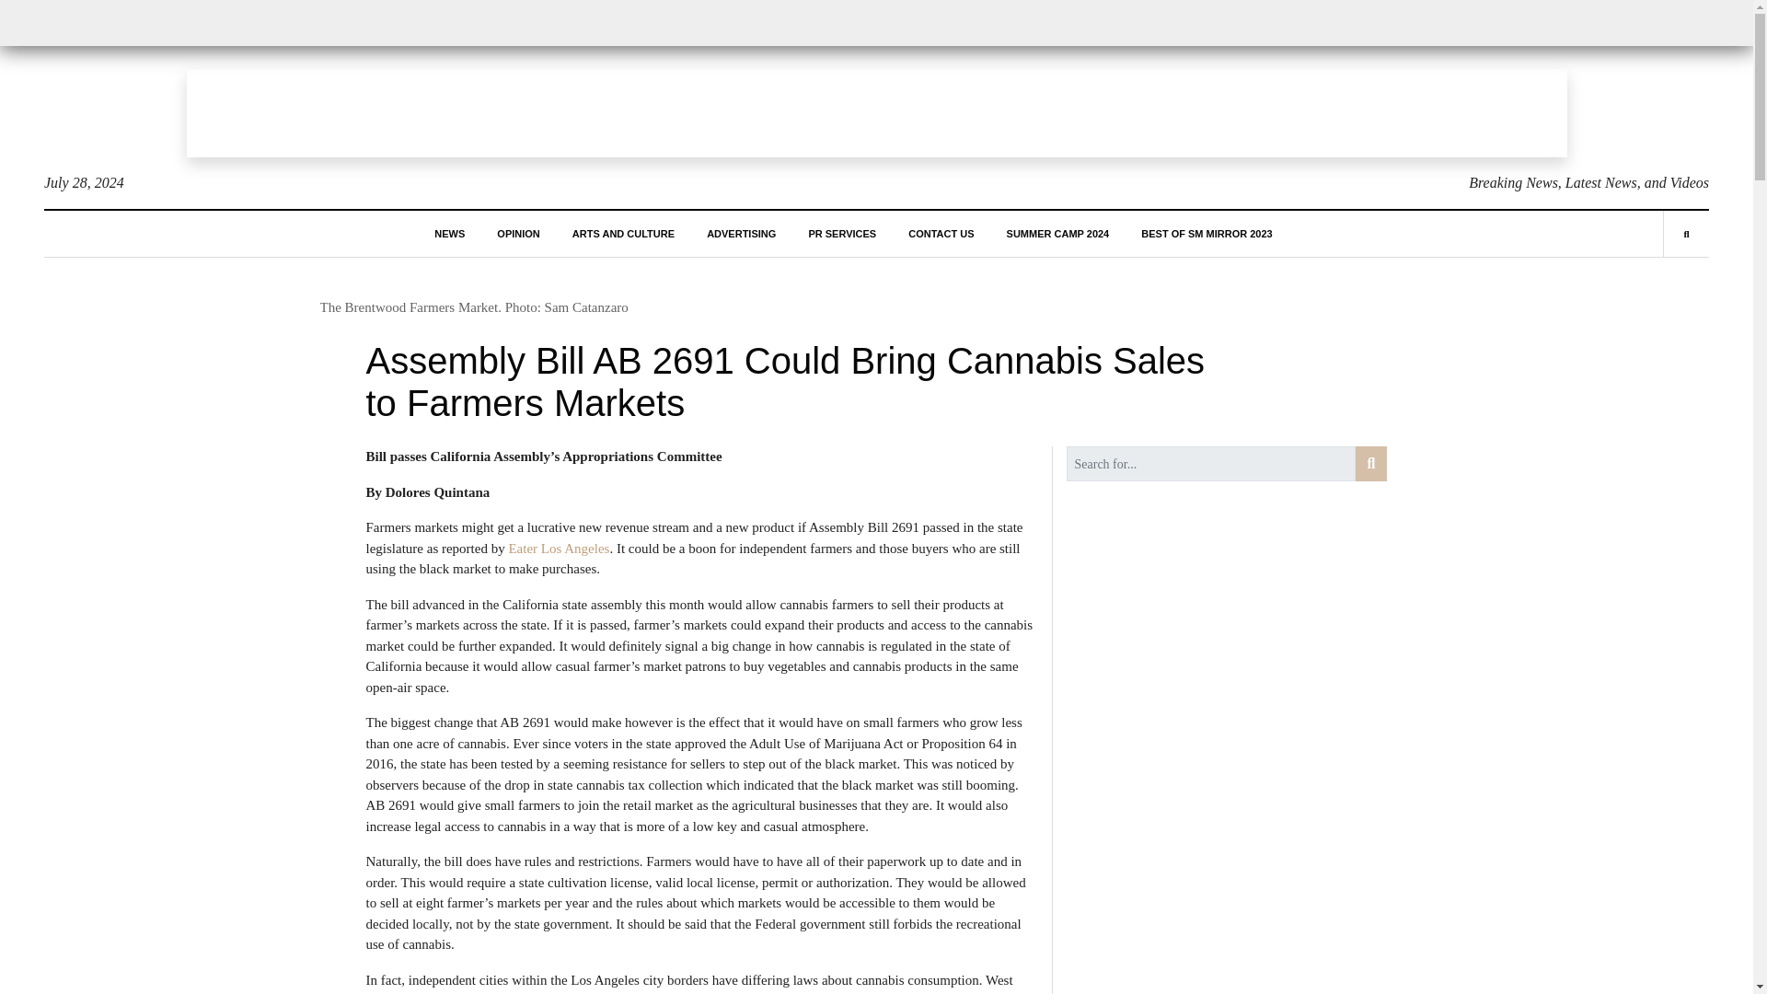 This screenshot has height=994, width=1767. What do you see at coordinates (449, 233) in the screenshot?
I see `NEWS` at bounding box center [449, 233].